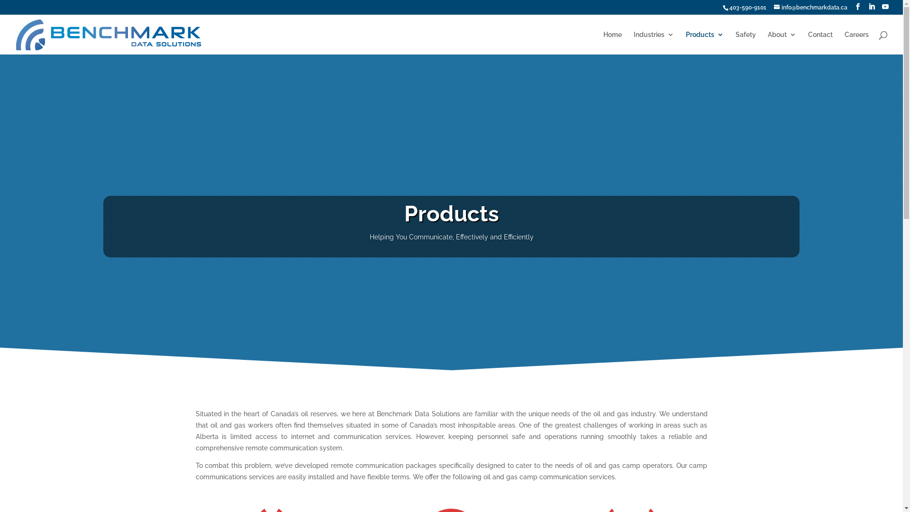  What do you see at coordinates (746, 43) in the screenshot?
I see `Safety` at bounding box center [746, 43].